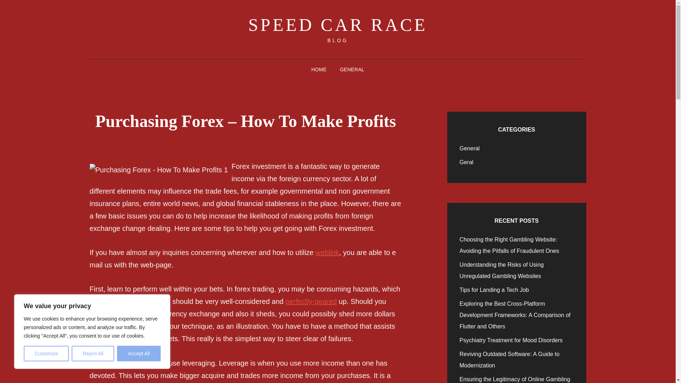  Describe the element at coordinates (510, 360) in the screenshot. I see `Reviving Outdated Software: A Guide to Modernization` at that location.